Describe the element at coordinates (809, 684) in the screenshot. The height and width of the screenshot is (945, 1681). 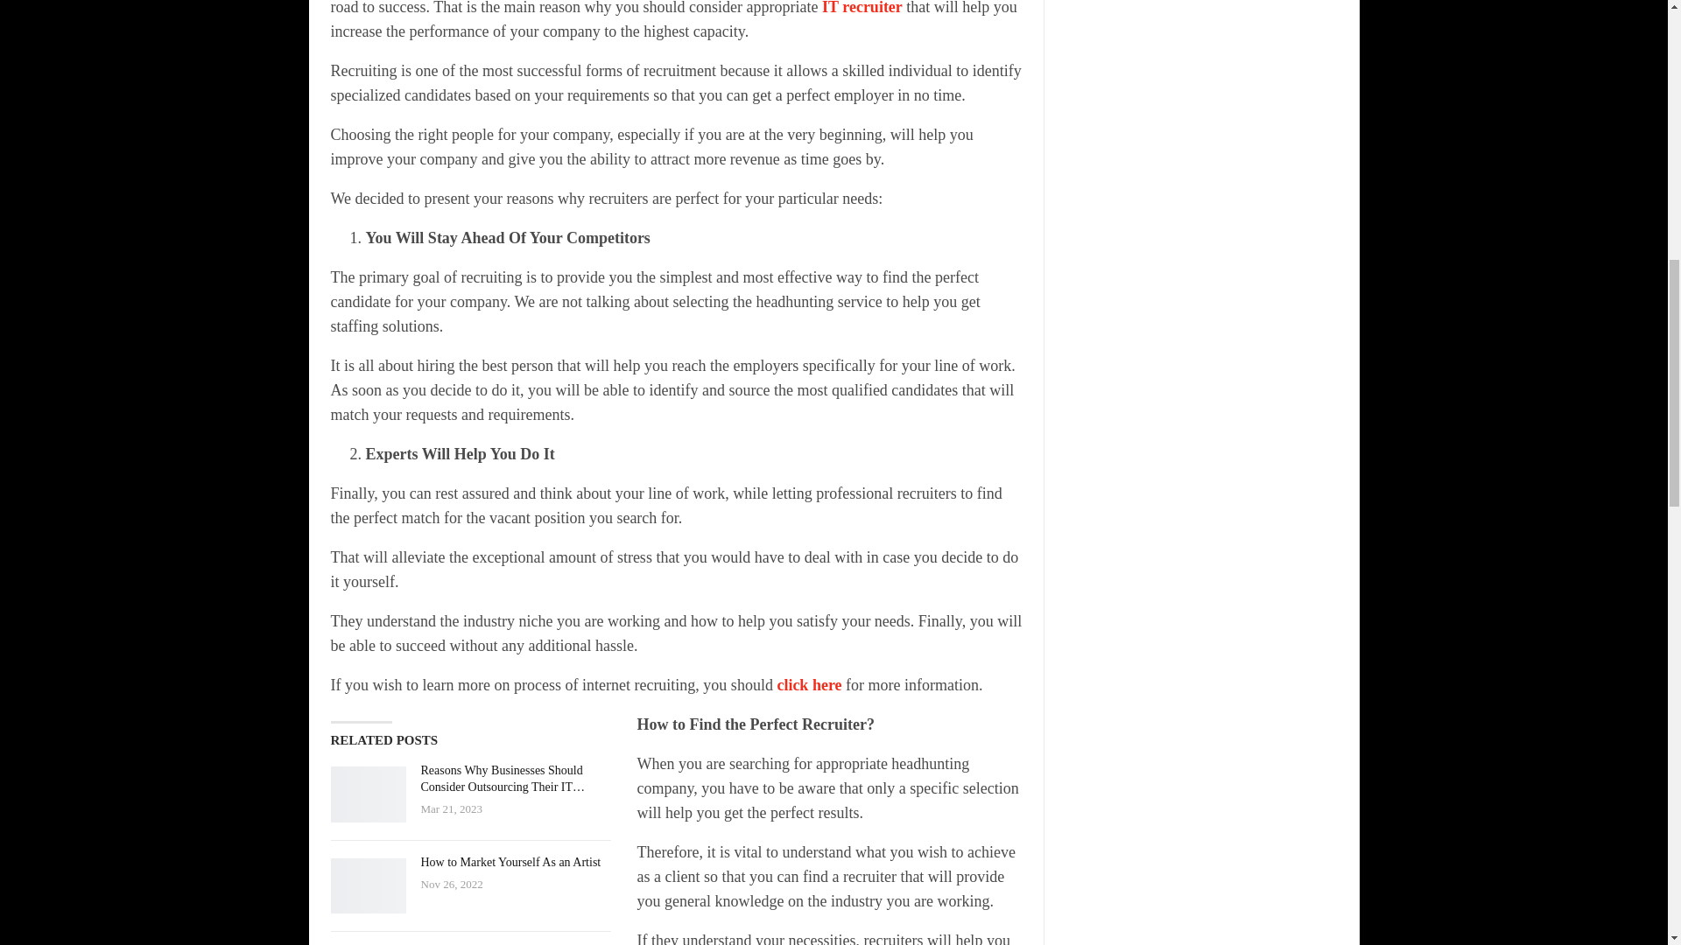
I see `click here` at that location.